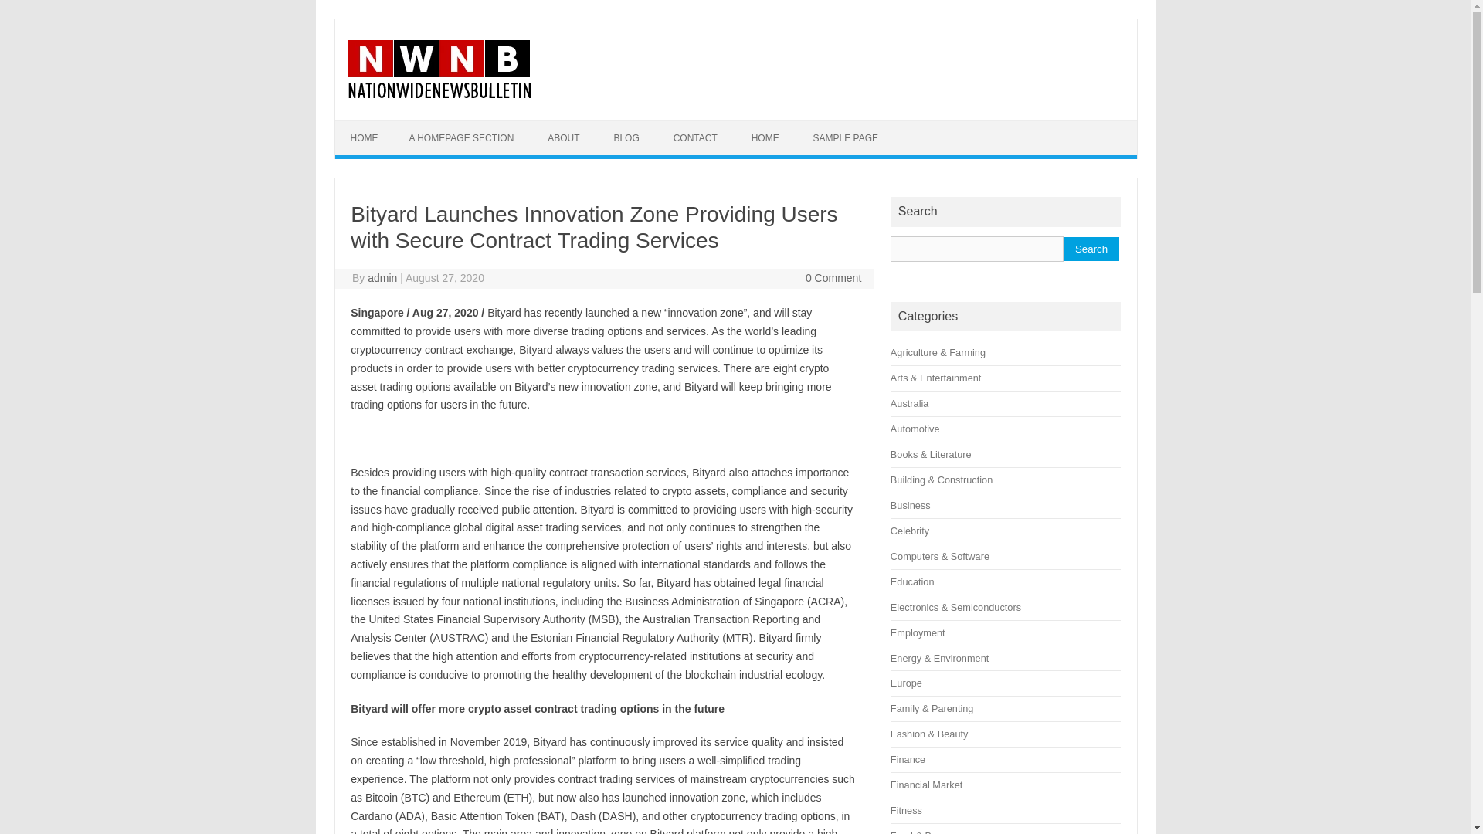  Describe the element at coordinates (626, 137) in the screenshot. I see `BLOG` at that location.